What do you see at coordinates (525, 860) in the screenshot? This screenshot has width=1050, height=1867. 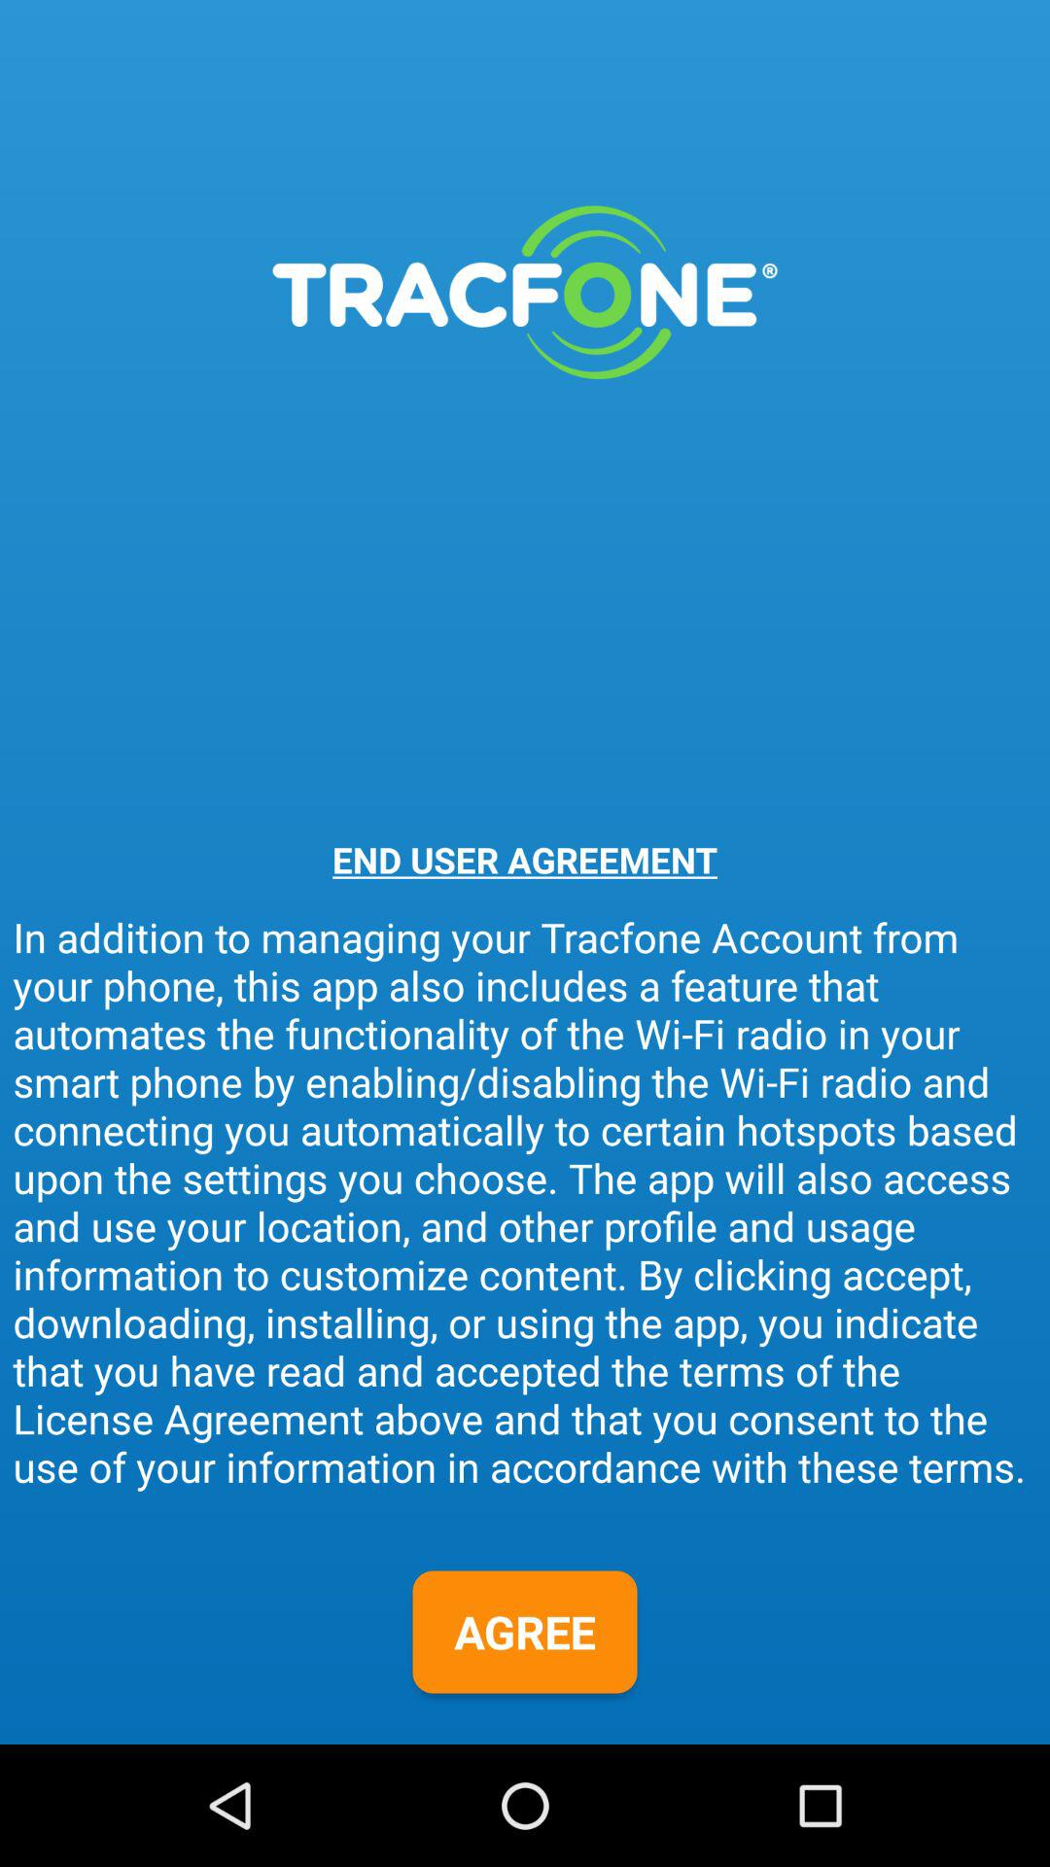 I see `click the icon above in addition to item` at bounding box center [525, 860].